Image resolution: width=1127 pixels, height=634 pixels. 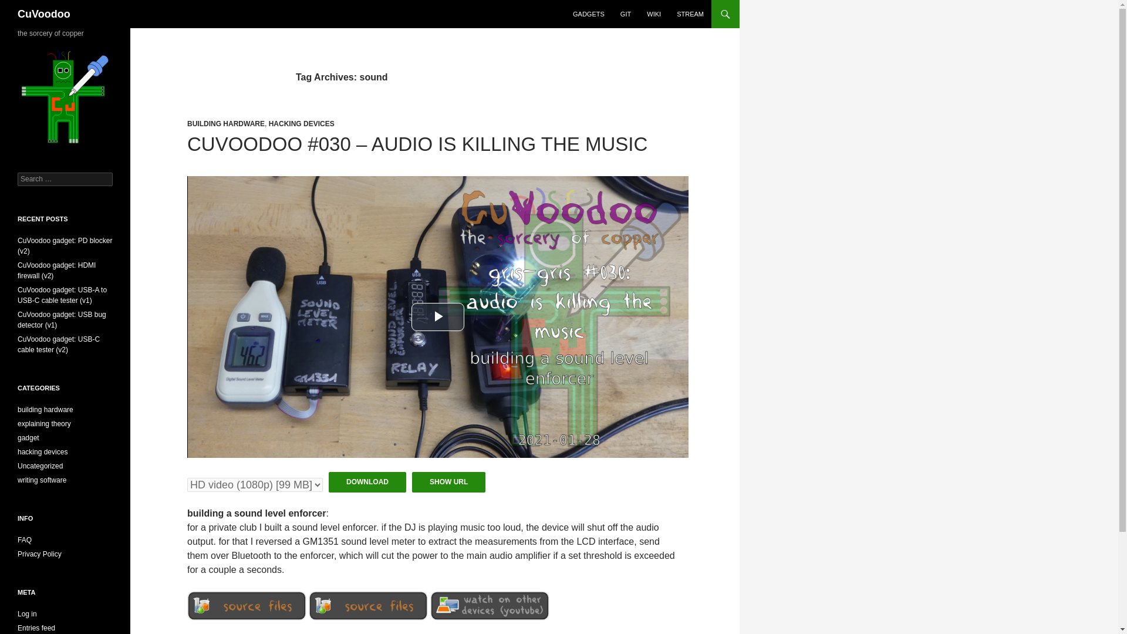 I want to click on STREAM, so click(x=690, y=14).